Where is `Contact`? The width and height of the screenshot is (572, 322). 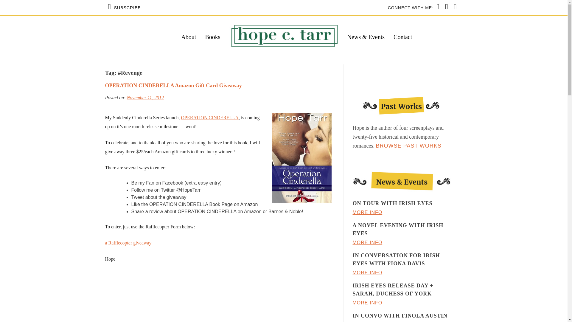 Contact is located at coordinates (402, 37).